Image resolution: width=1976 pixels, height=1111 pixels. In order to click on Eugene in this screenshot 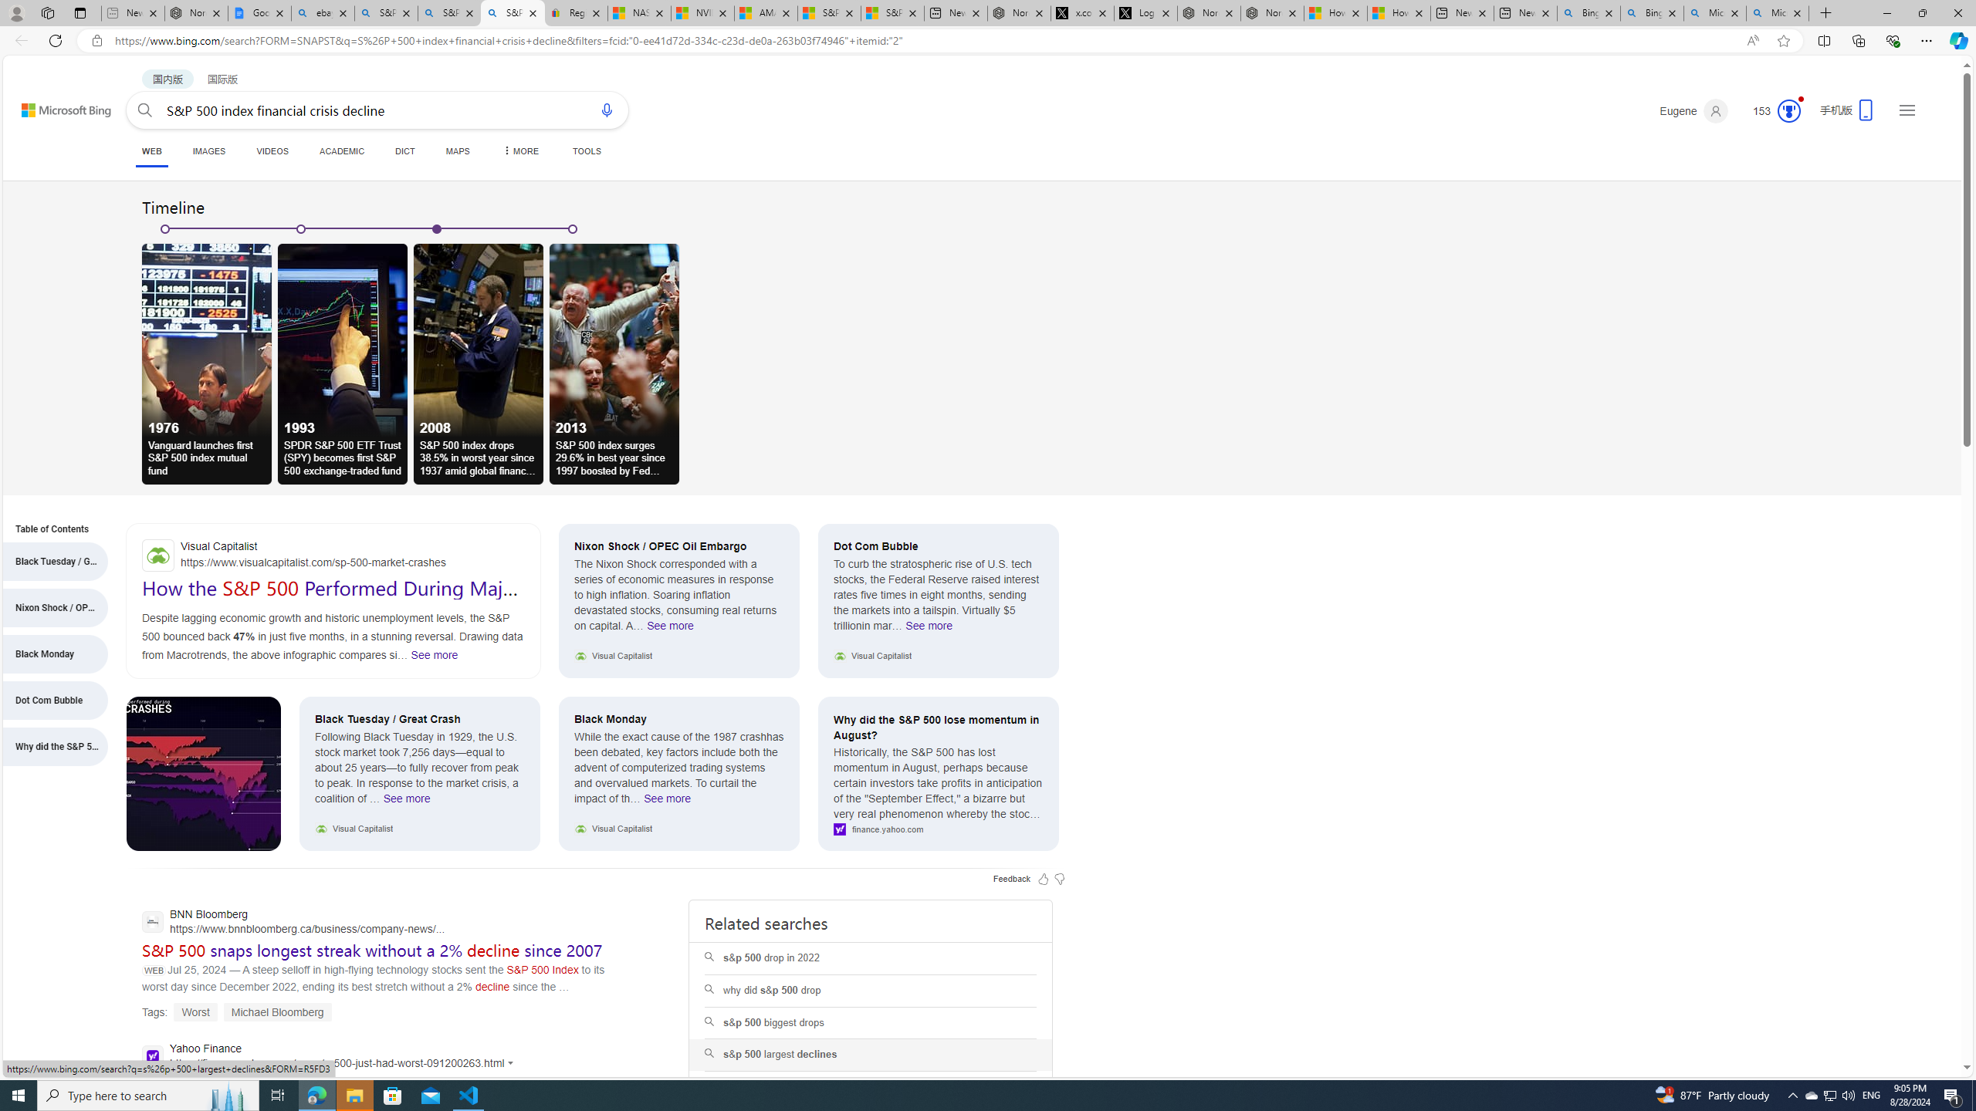, I will do `click(1694, 111)`.